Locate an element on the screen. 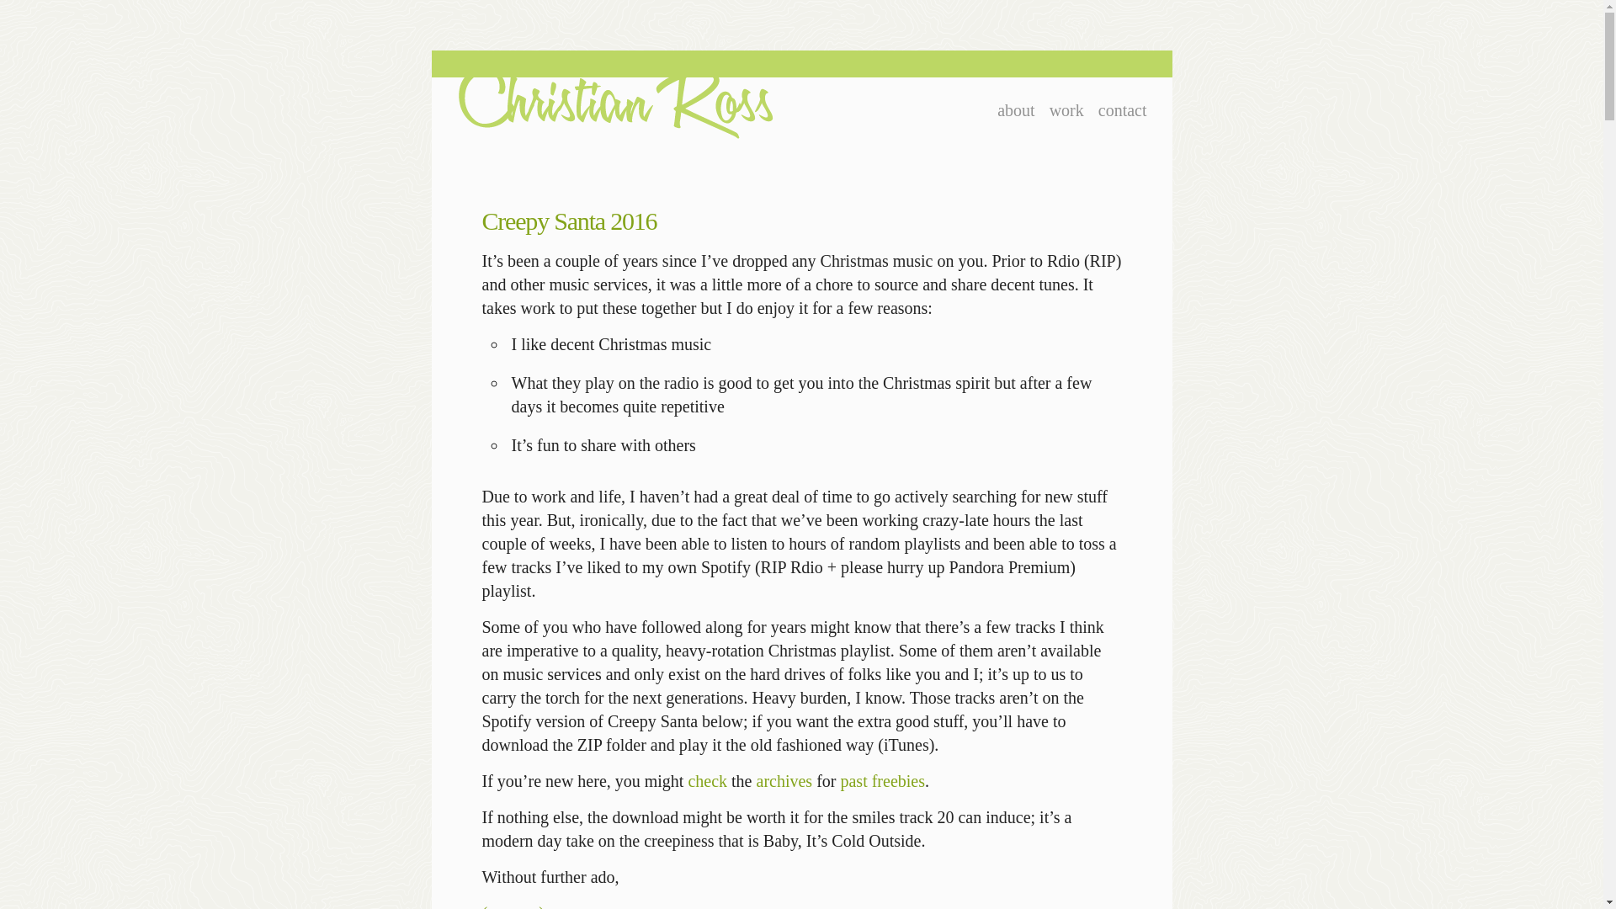 This screenshot has height=909, width=1616. check is located at coordinates (707, 780).